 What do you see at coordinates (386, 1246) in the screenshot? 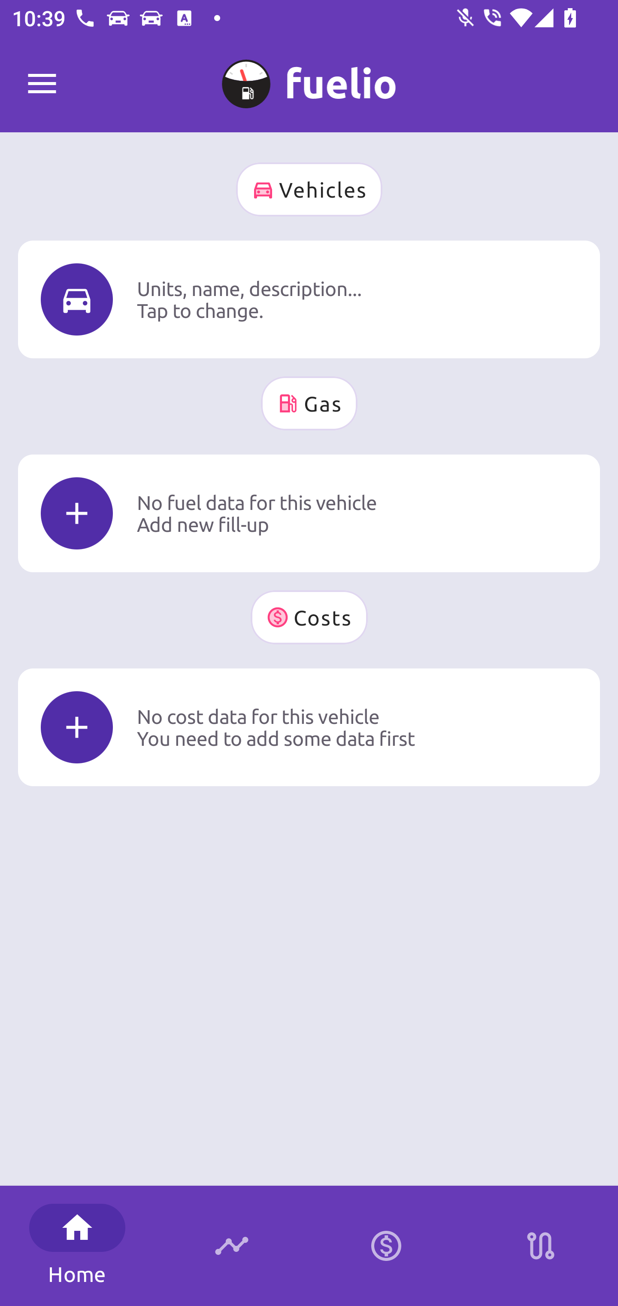
I see `Calculator` at bounding box center [386, 1246].